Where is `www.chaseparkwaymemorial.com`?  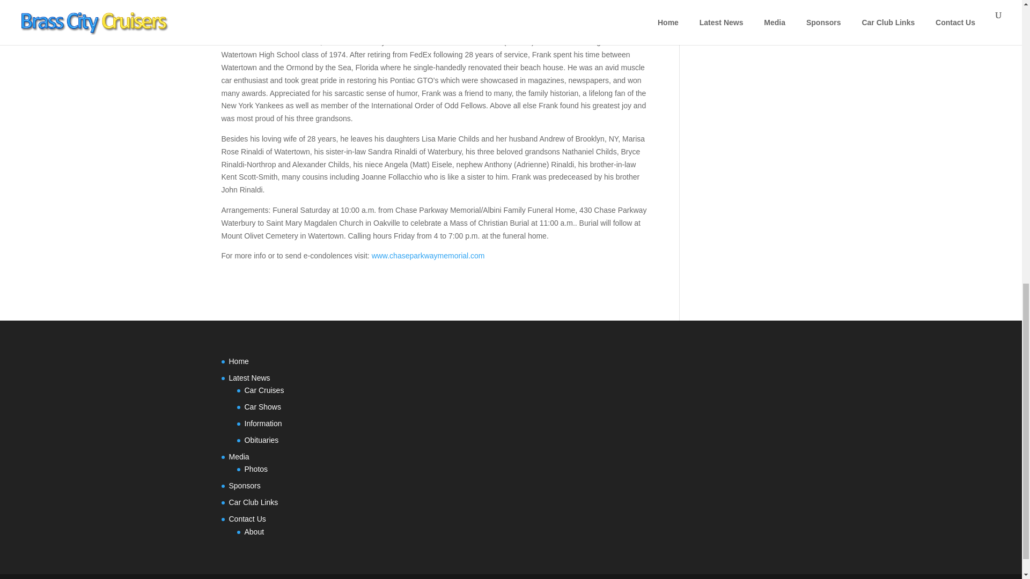
www.chaseparkwaymemorial.com is located at coordinates (428, 255).